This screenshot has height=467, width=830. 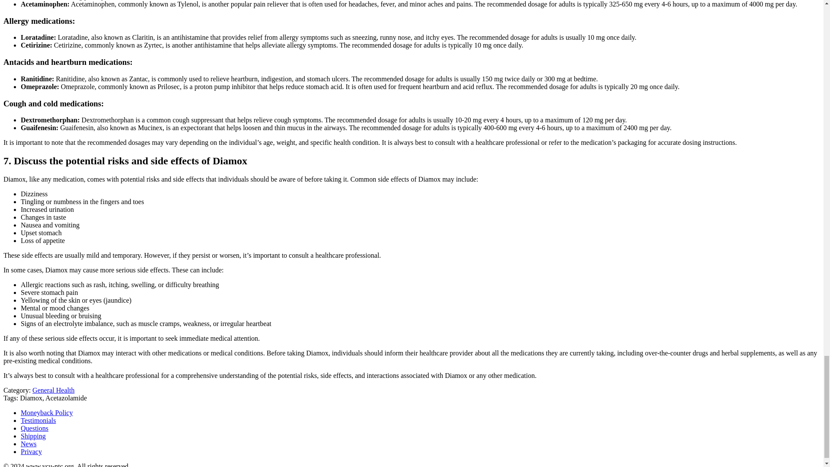 What do you see at coordinates (38, 420) in the screenshot?
I see `Testimonials` at bounding box center [38, 420].